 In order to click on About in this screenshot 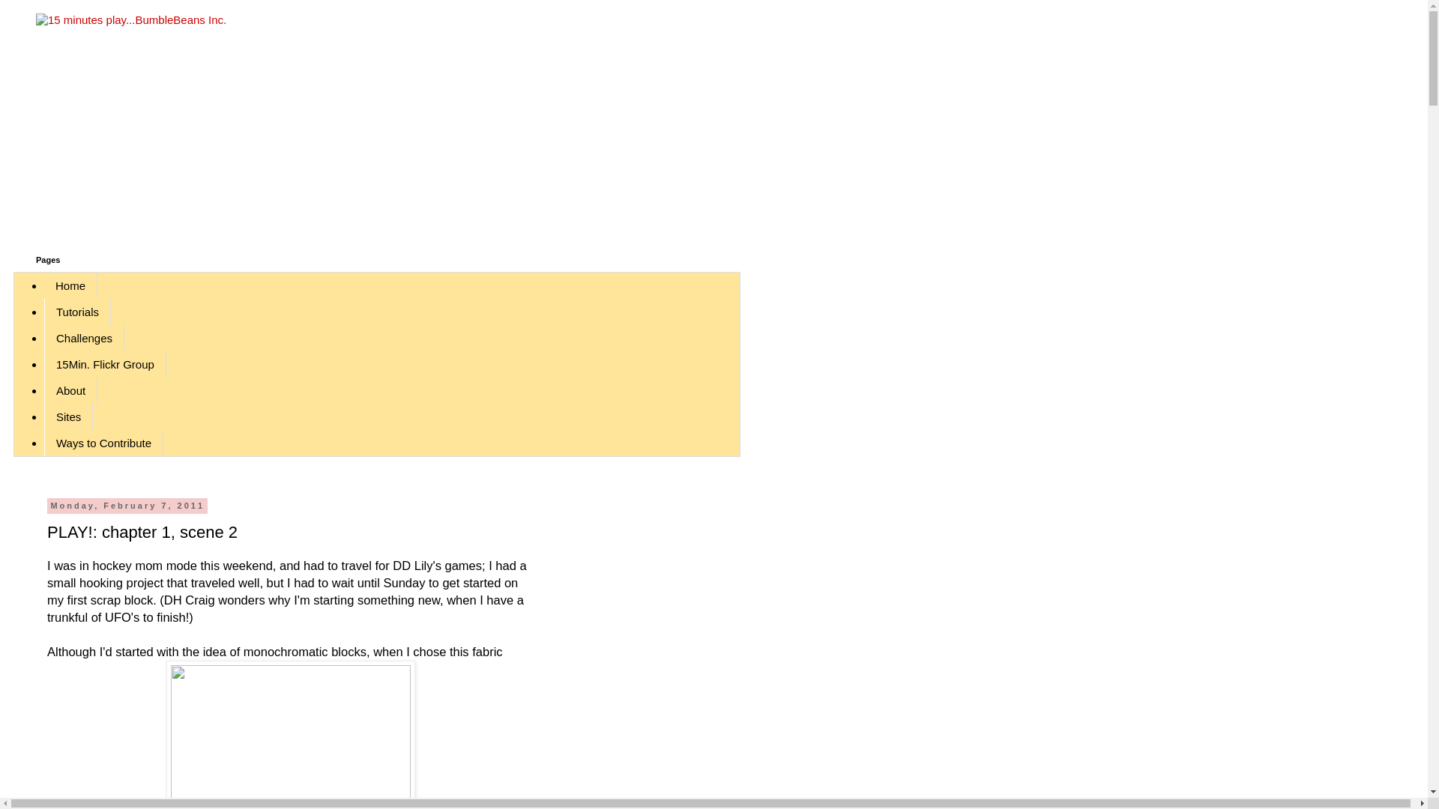, I will do `click(70, 391)`.